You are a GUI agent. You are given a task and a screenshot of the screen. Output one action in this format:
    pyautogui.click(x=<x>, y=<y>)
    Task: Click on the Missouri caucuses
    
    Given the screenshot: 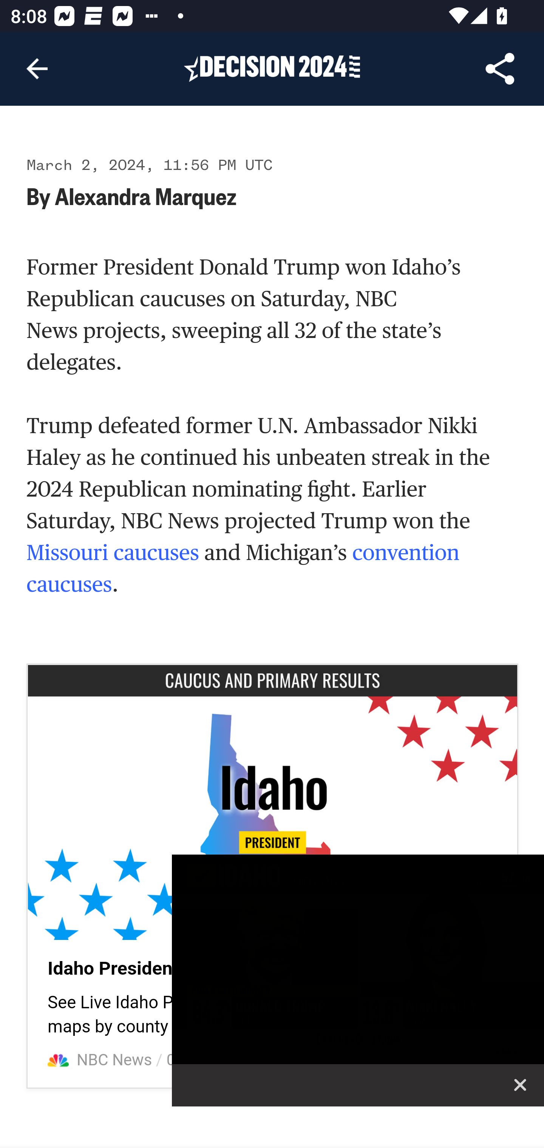 What is the action you would take?
    pyautogui.click(x=113, y=554)
    